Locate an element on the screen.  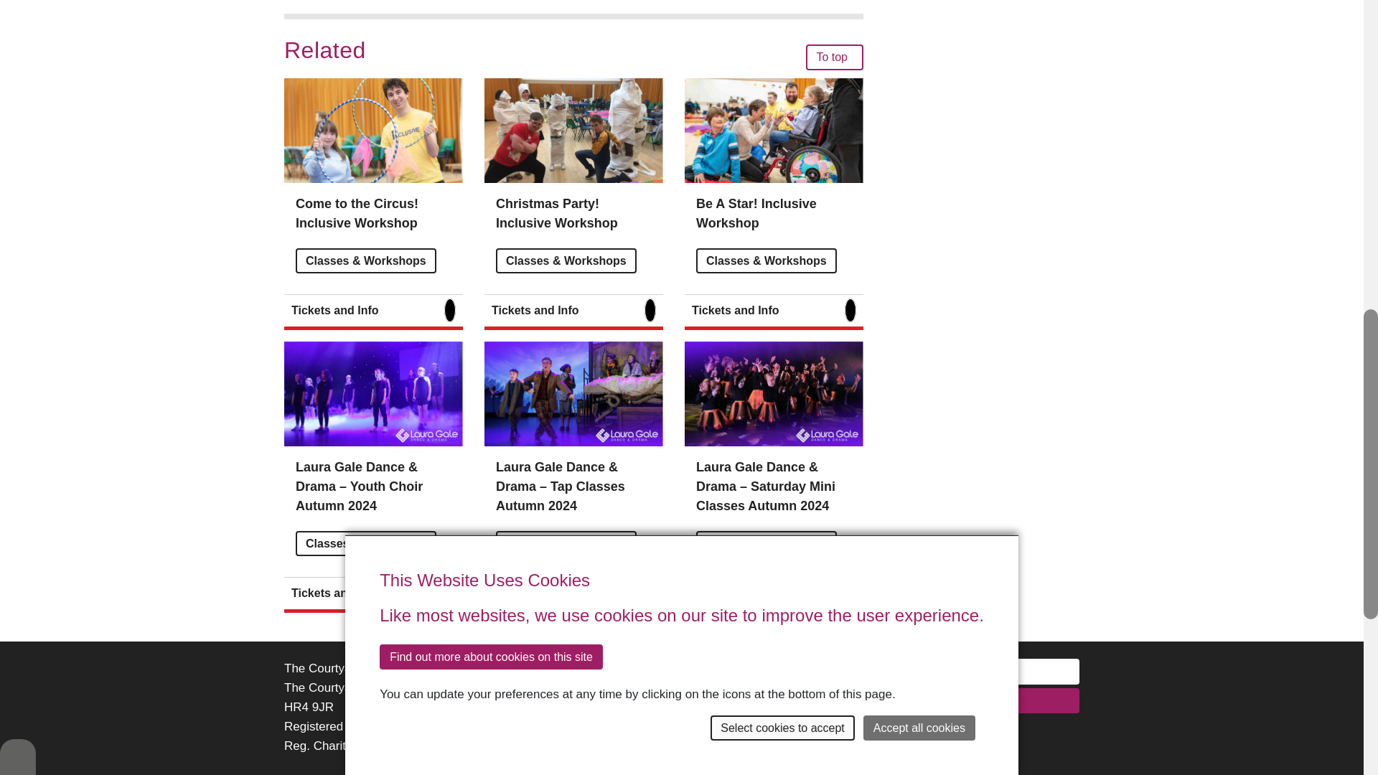
Christmas Party! Inclusive Workshop is located at coordinates (557, 213).